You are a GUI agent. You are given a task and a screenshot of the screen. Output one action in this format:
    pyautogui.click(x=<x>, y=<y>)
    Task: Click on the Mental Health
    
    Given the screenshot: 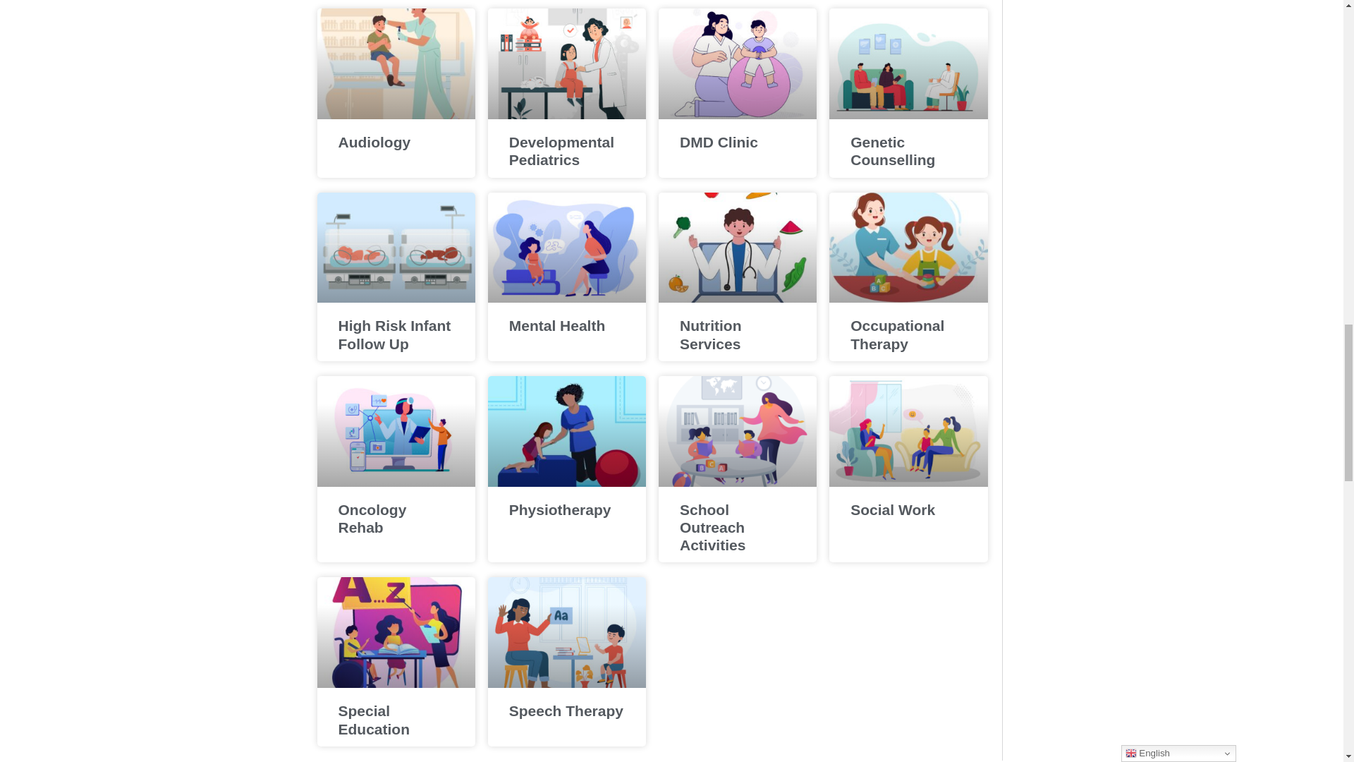 What is the action you would take?
    pyautogui.click(x=557, y=326)
    